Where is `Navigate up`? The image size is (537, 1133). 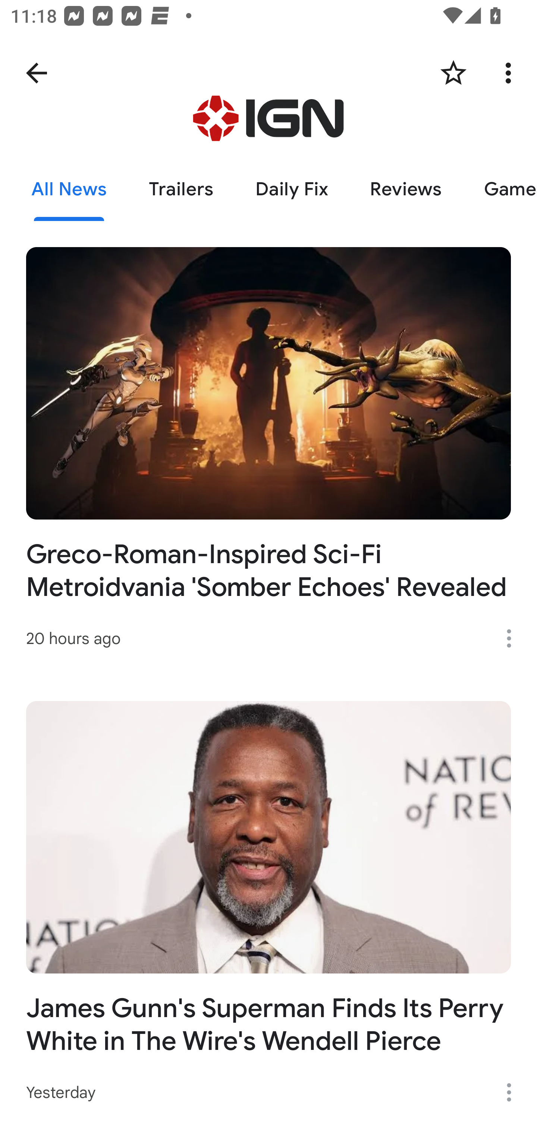
Navigate up is located at coordinates (37, 73).